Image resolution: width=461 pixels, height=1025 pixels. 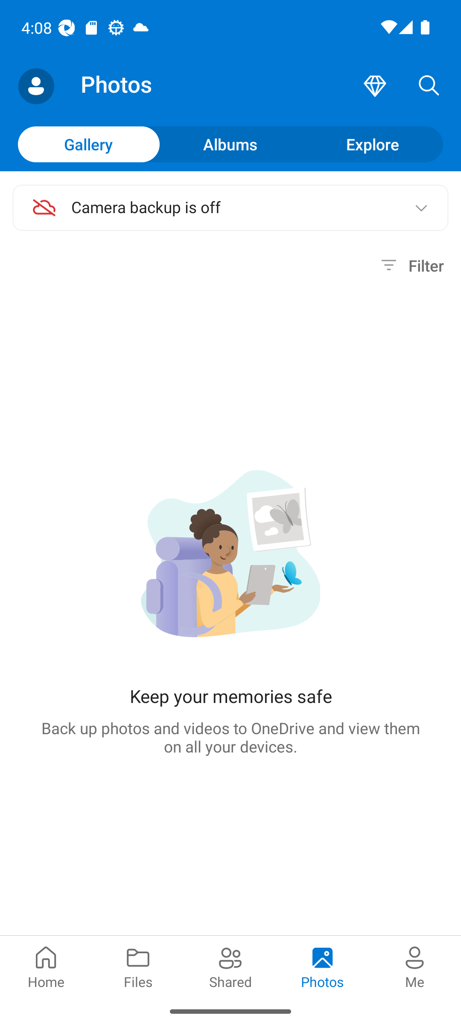 What do you see at coordinates (36, 86) in the screenshot?
I see `Account switcher` at bounding box center [36, 86].